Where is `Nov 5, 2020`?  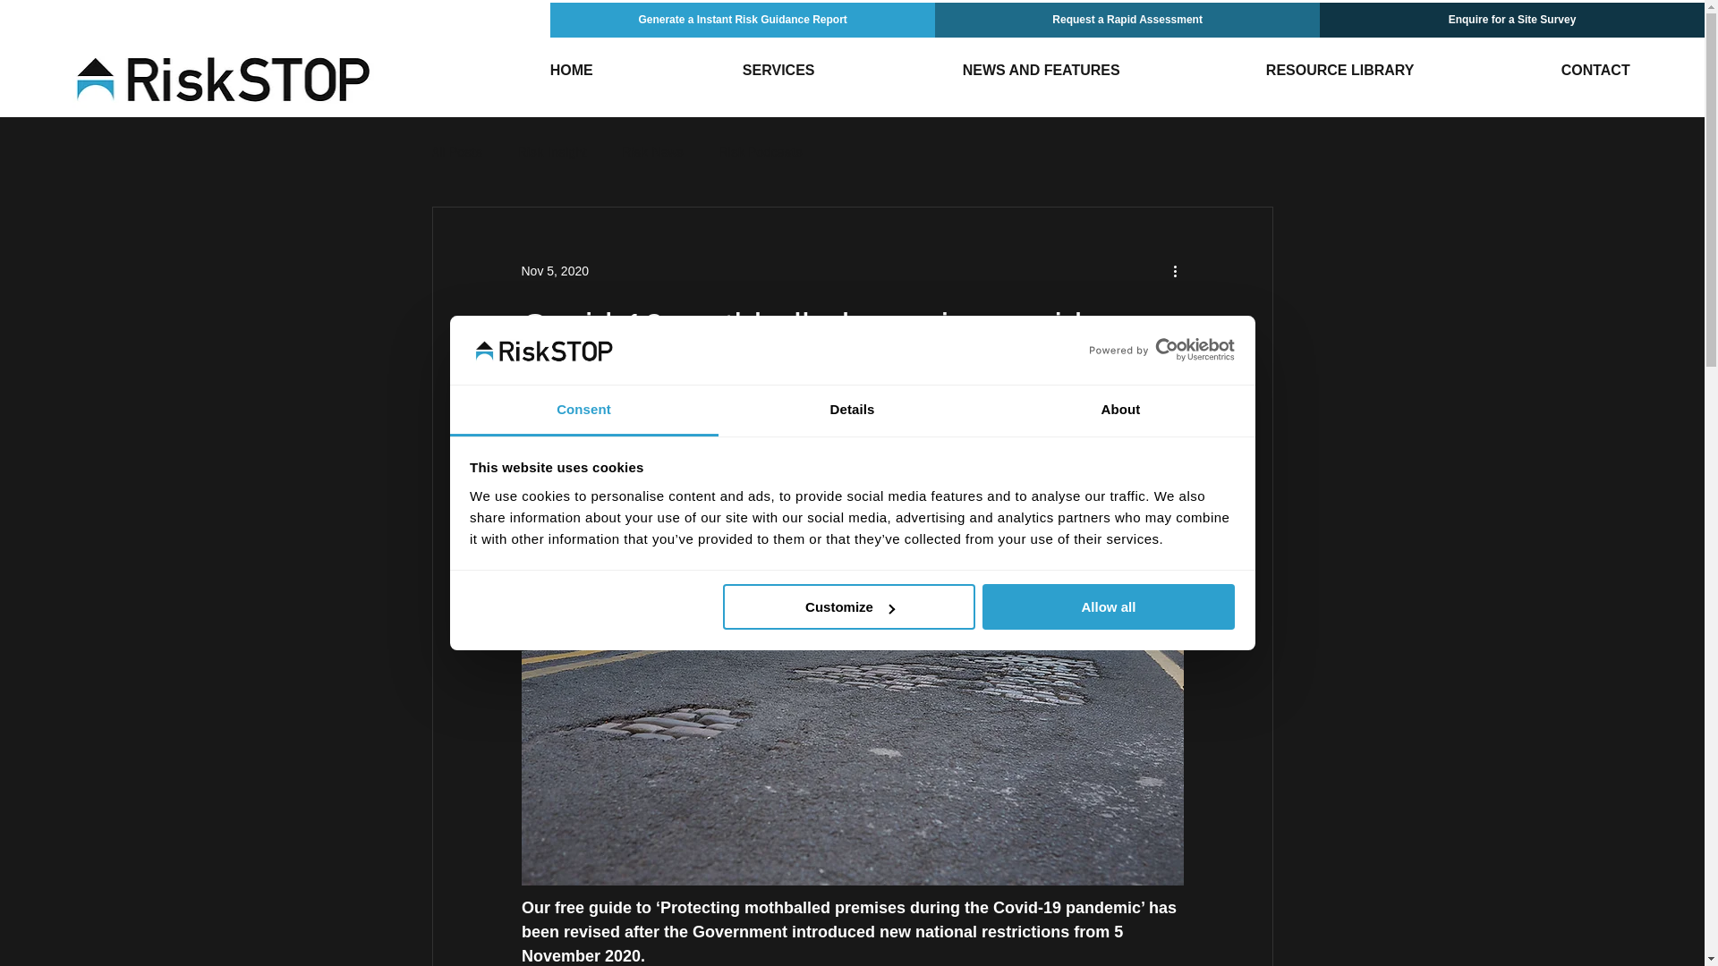
Nov 5, 2020 is located at coordinates (555, 270).